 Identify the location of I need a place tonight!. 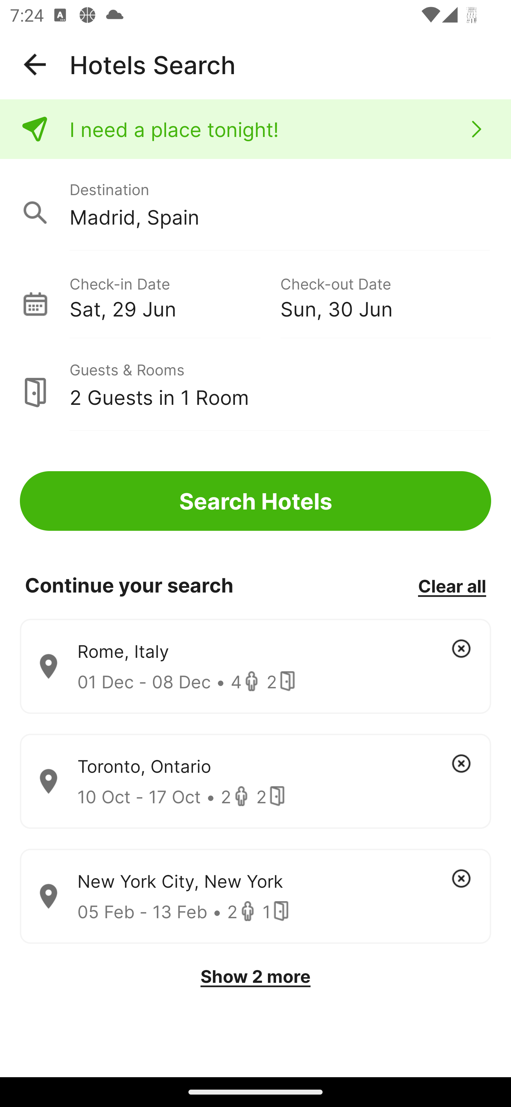
(255, 129).